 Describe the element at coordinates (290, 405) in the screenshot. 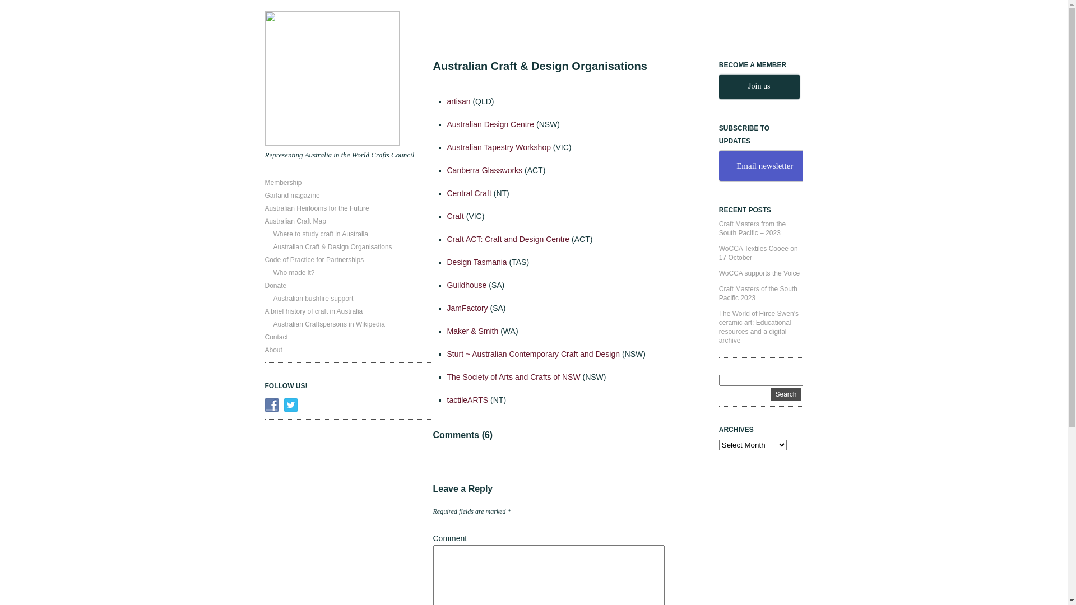

I see `Follow Us on Twitter` at that location.